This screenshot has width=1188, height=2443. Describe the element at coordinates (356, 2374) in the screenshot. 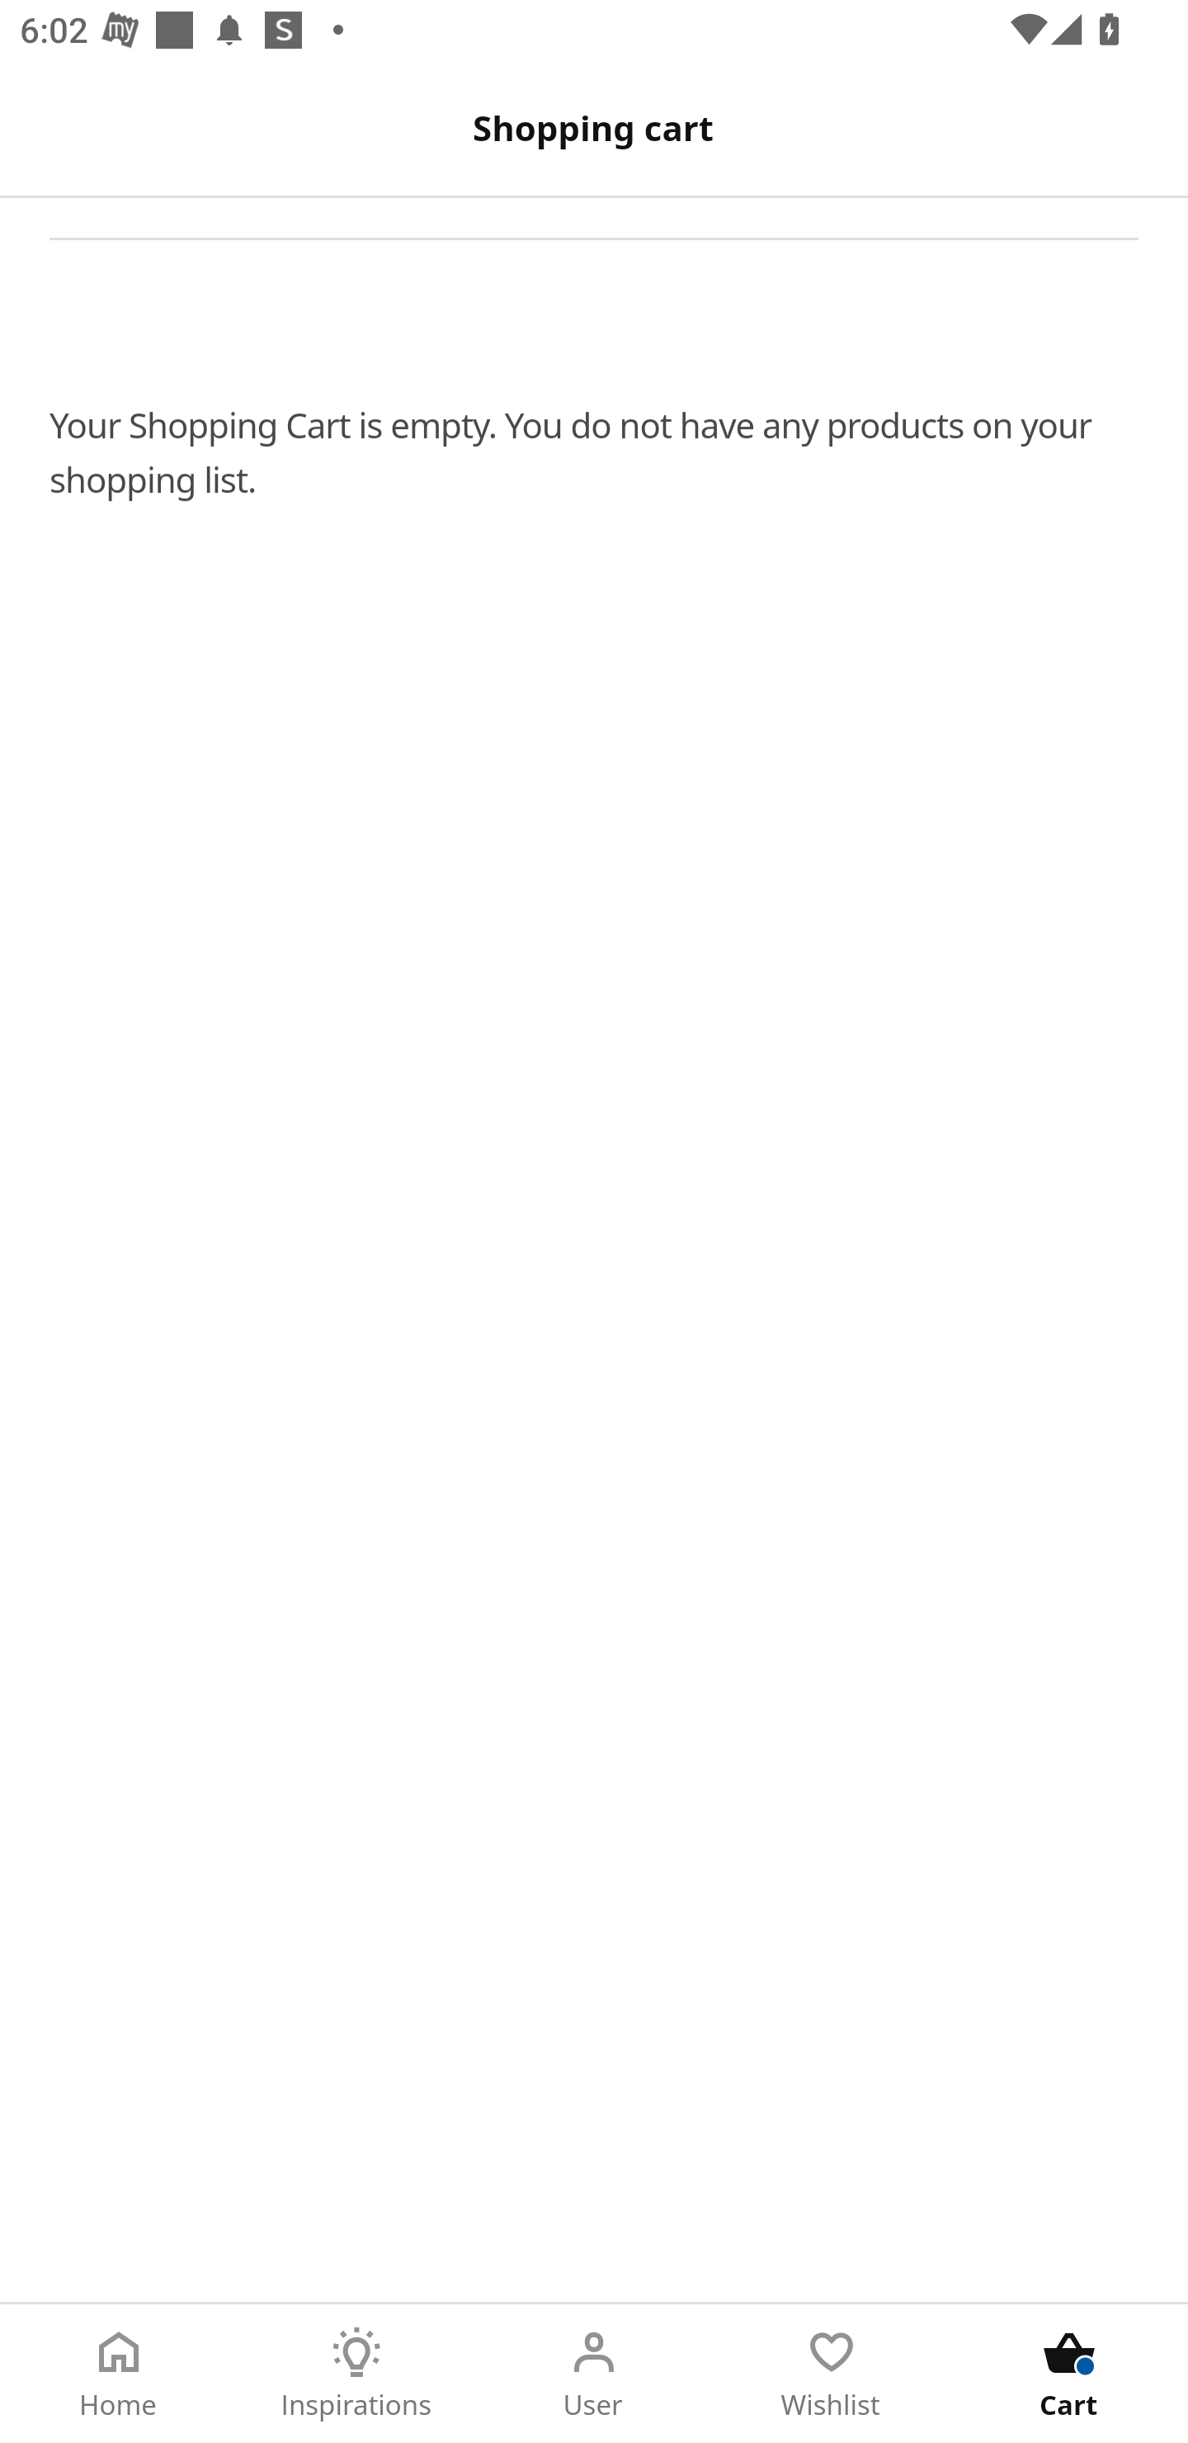

I see `Inspirations
Tab 2 of 5` at that location.